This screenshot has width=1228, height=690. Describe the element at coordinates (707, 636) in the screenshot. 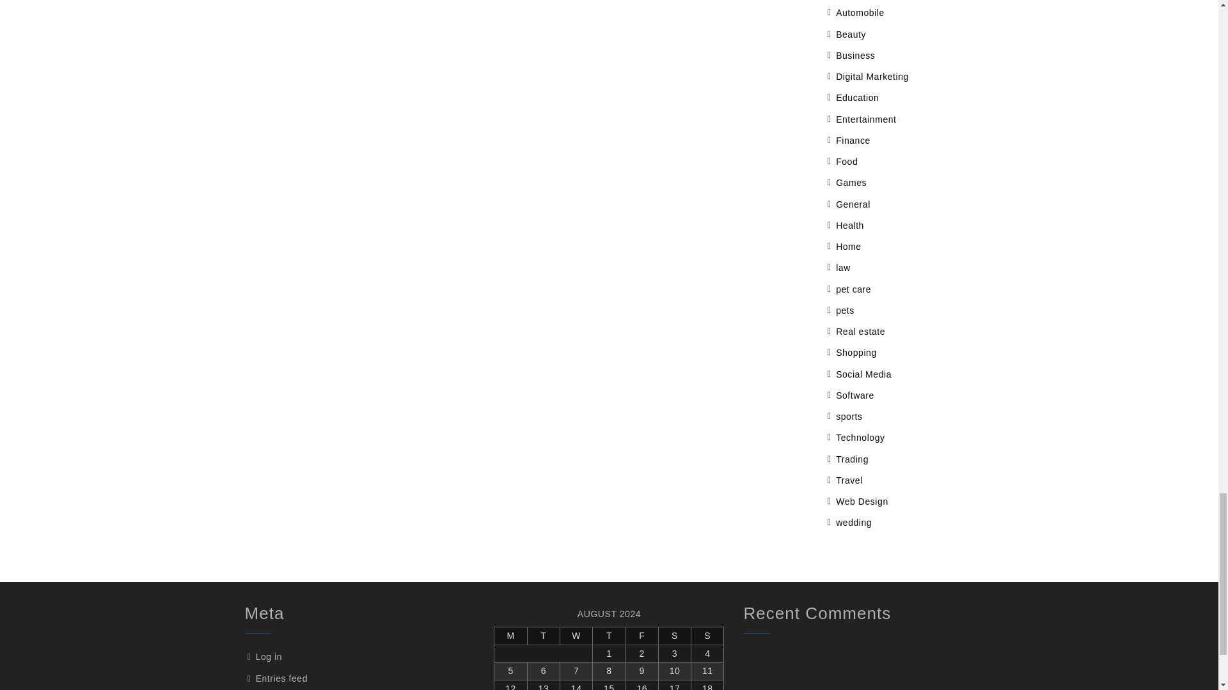

I see `Sunday` at that location.